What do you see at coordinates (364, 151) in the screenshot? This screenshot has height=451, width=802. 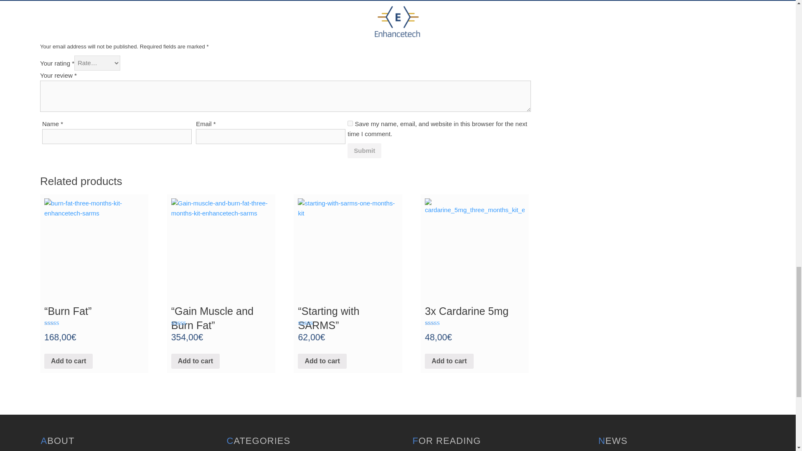 I see `Submit` at bounding box center [364, 151].